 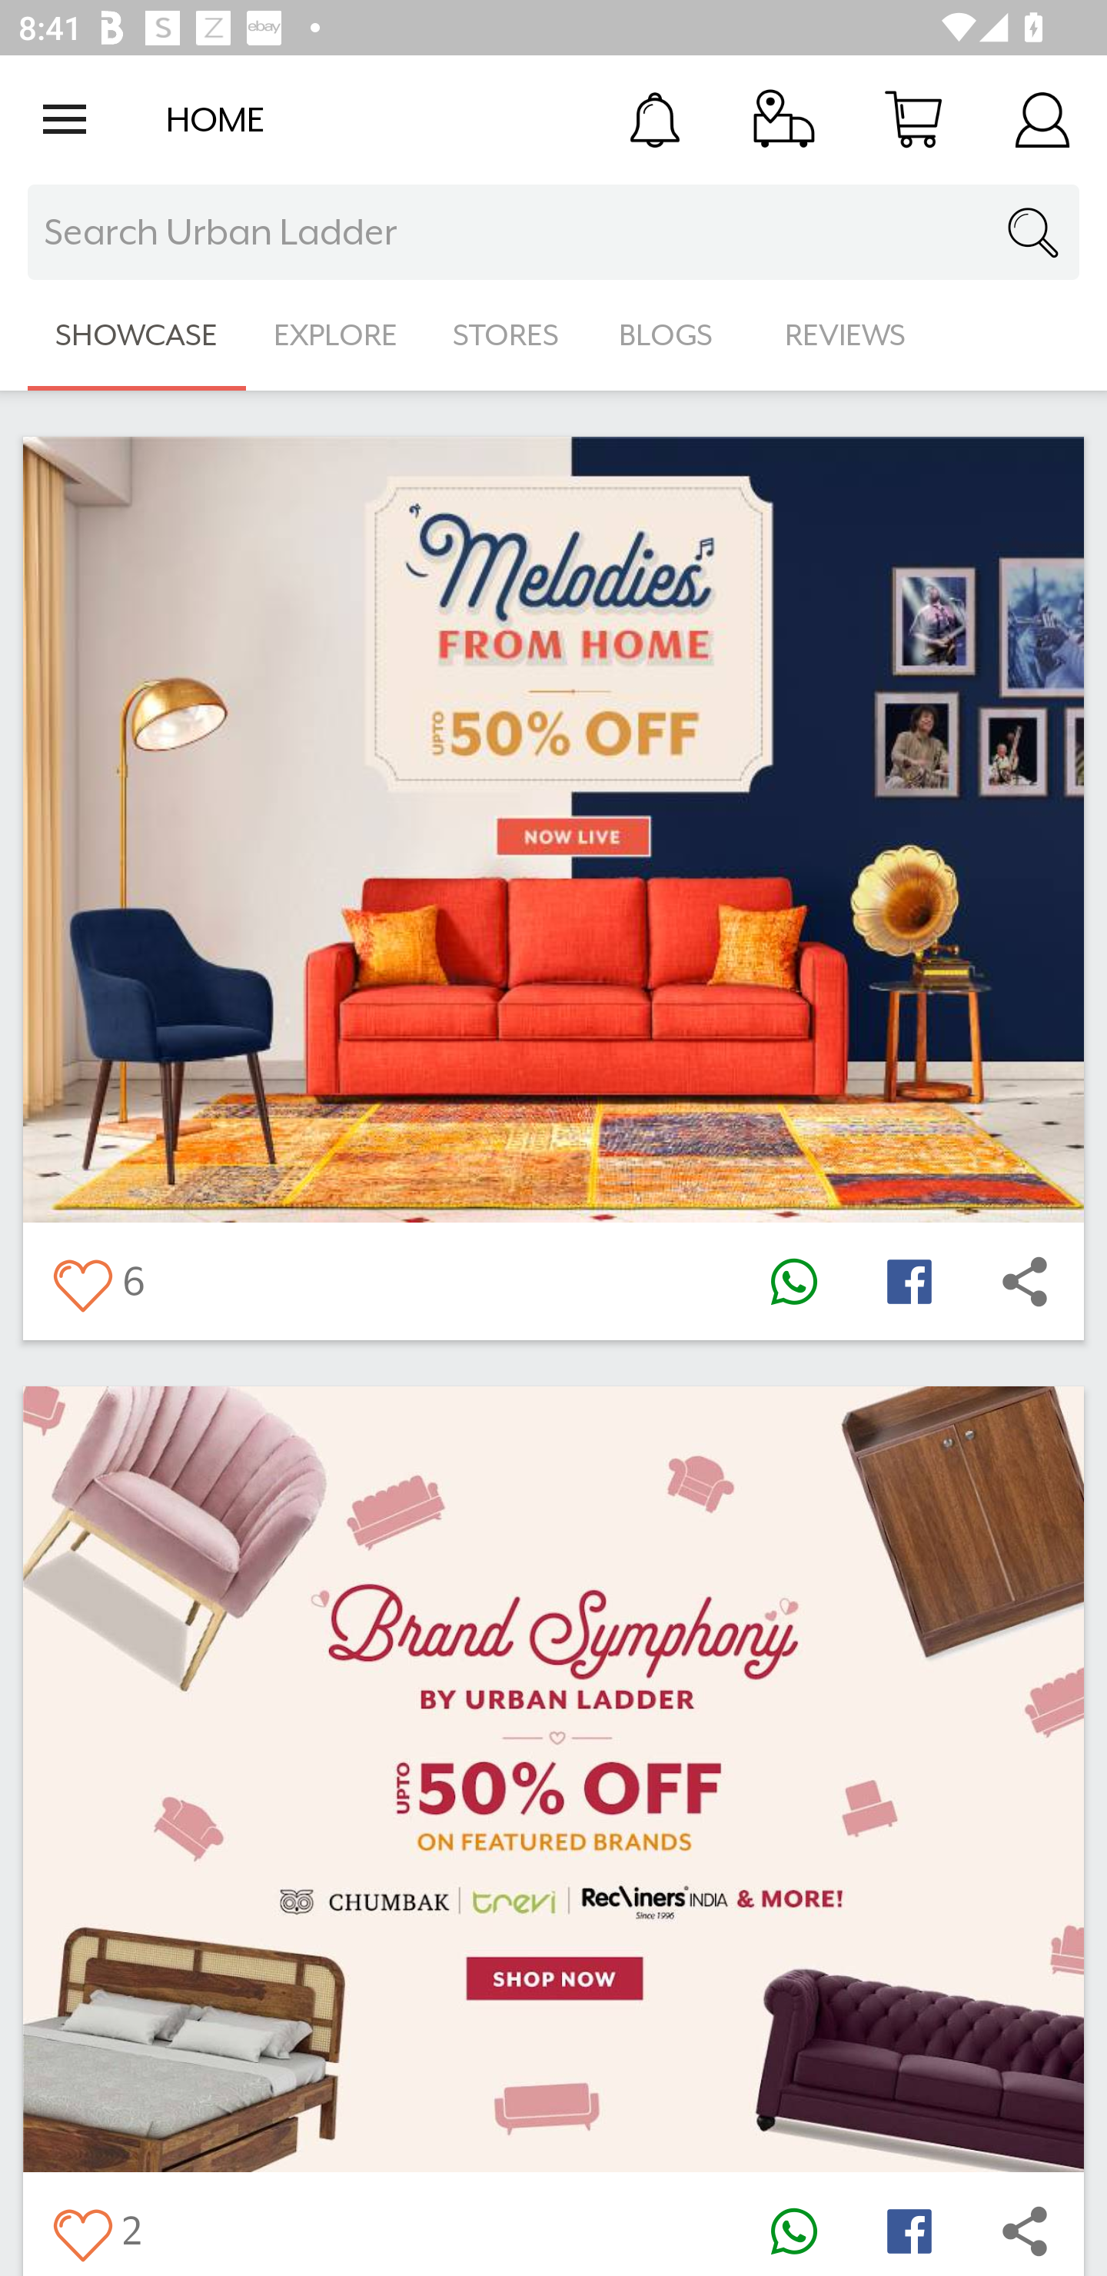 What do you see at coordinates (1025, 2230) in the screenshot?
I see `` at bounding box center [1025, 2230].